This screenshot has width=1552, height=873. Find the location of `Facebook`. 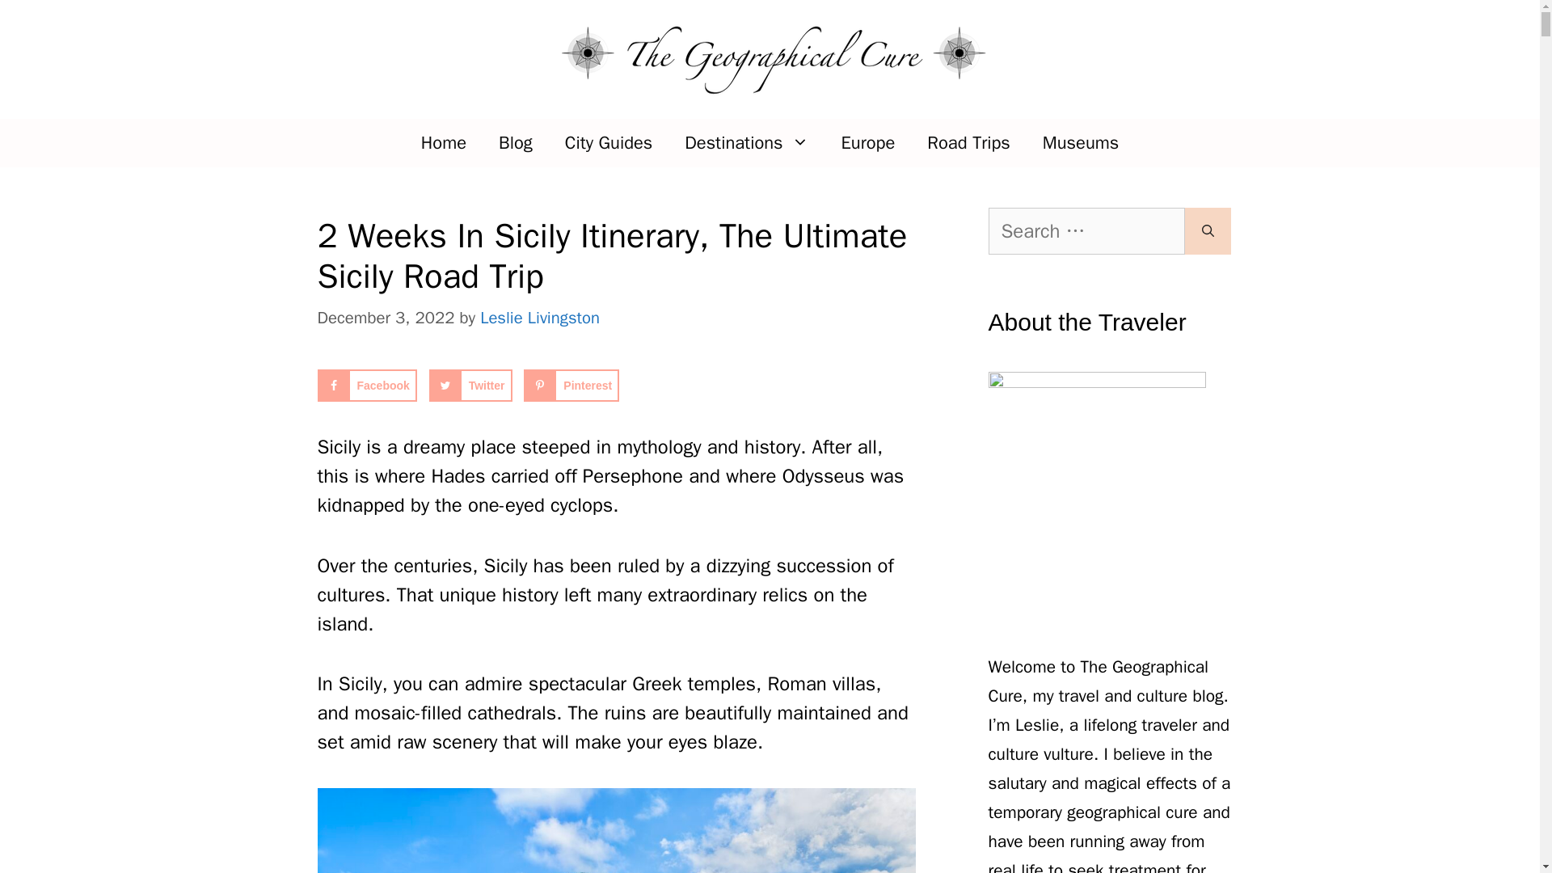

Facebook is located at coordinates (365, 385).